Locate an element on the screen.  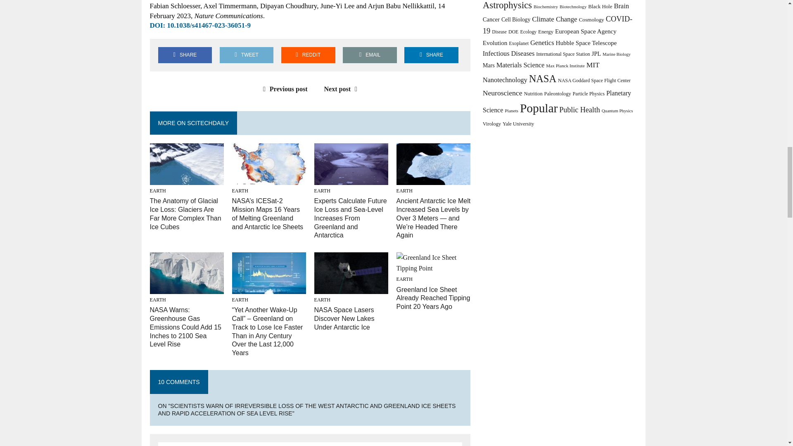
Post This Article to Reddit is located at coordinates (308, 55).